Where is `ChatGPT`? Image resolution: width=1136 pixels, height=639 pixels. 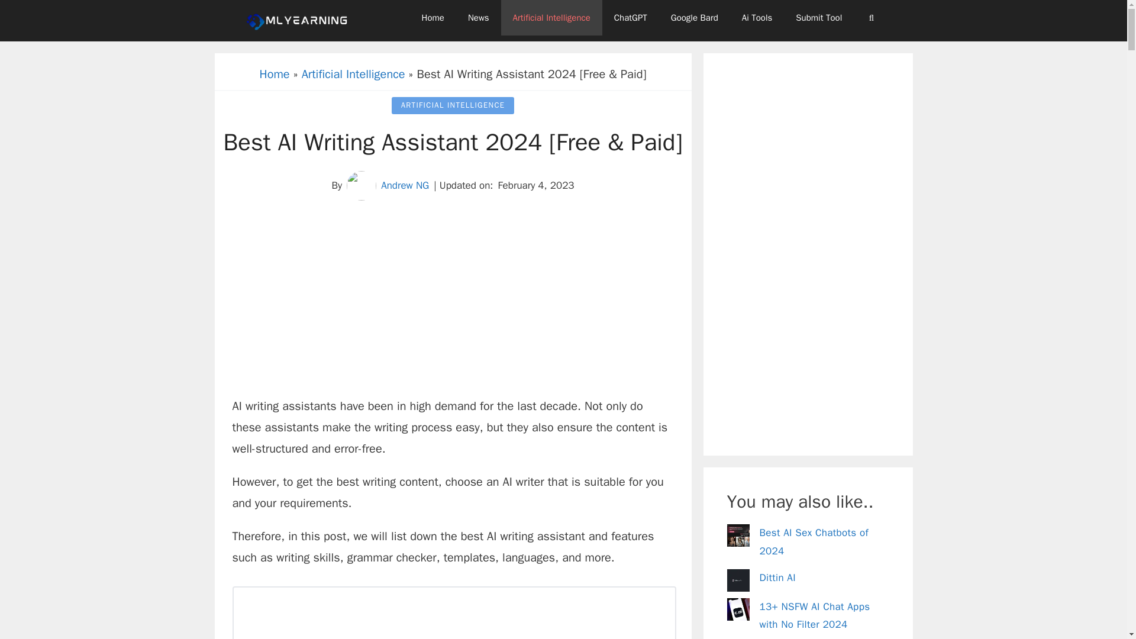 ChatGPT is located at coordinates (630, 18).